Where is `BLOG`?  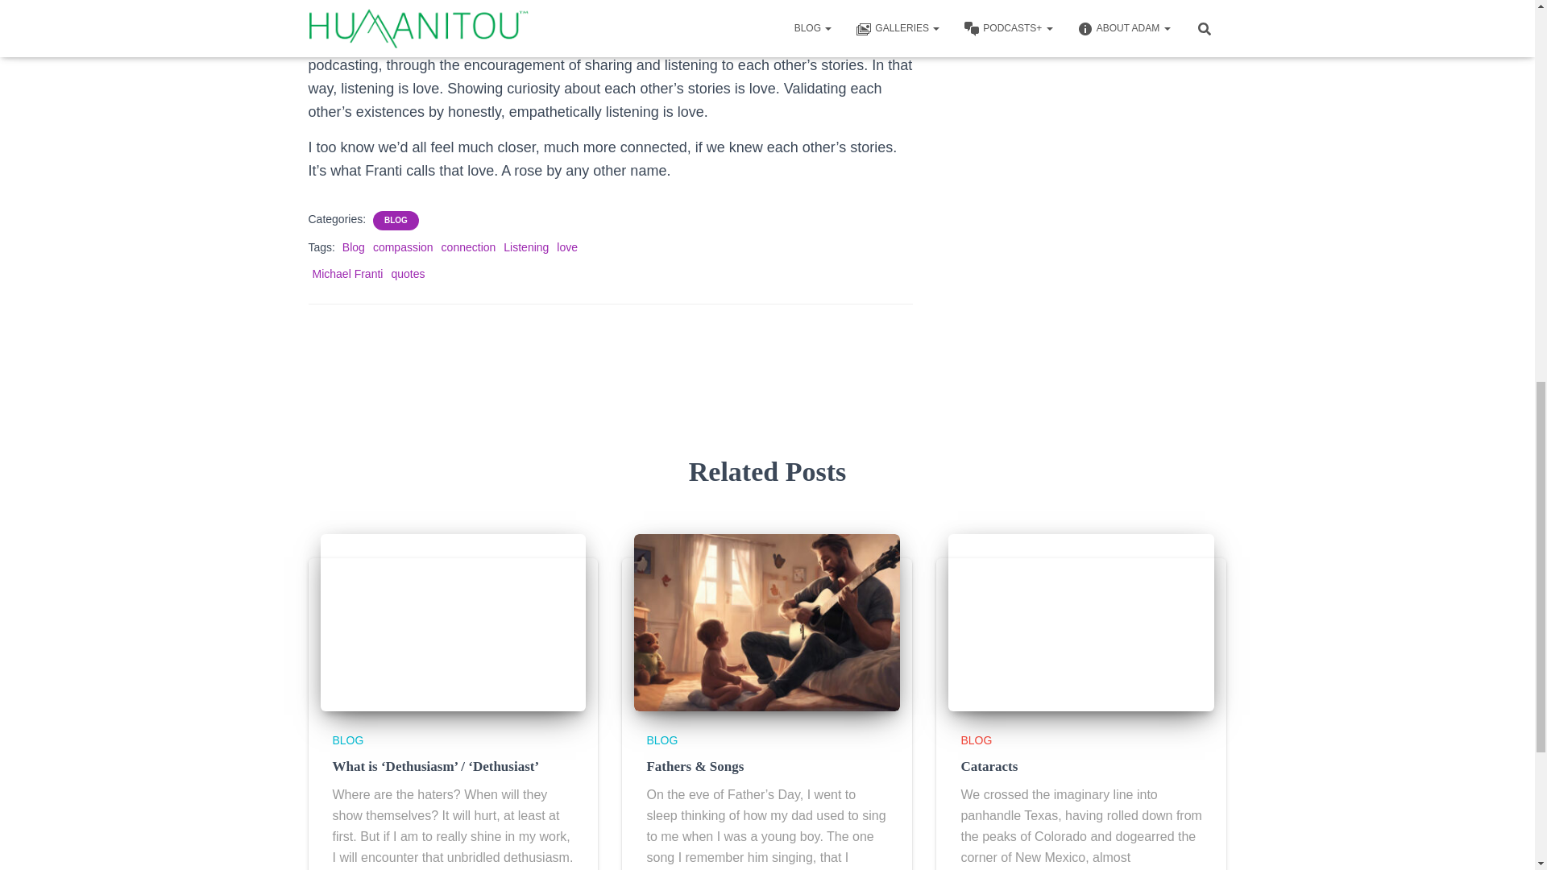
BLOG is located at coordinates (396, 220).